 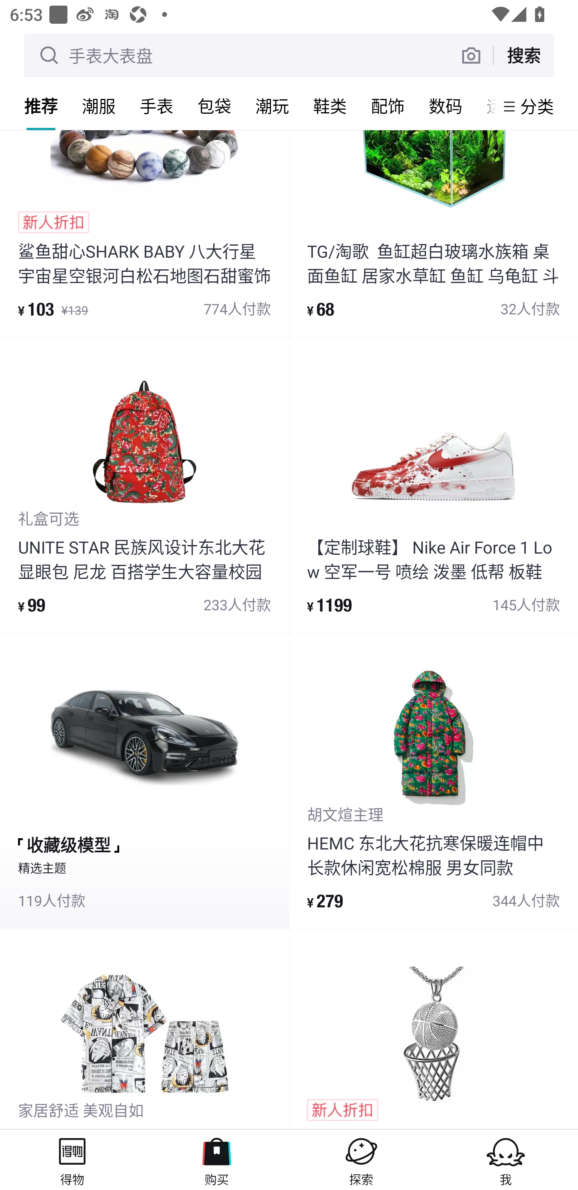 What do you see at coordinates (361, 1159) in the screenshot?
I see `探索` at bounding box center [361, 1159].